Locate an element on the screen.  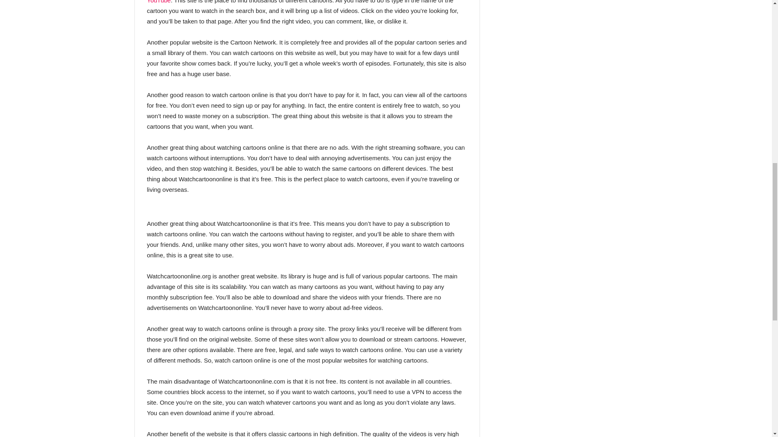
YouTube is located at coordinates (158, 2).